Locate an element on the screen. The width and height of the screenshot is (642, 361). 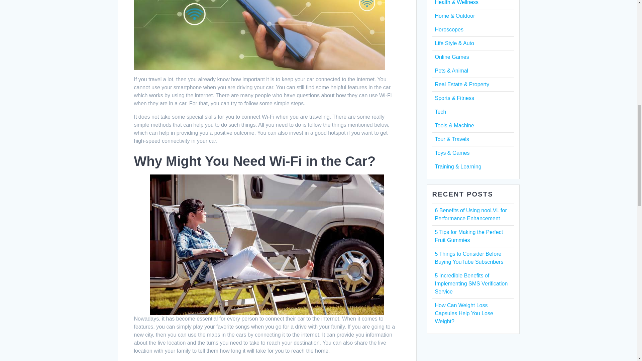
5 Things to Consider Before Buying YouTube Subscribers is located at coordinates (469, 257).